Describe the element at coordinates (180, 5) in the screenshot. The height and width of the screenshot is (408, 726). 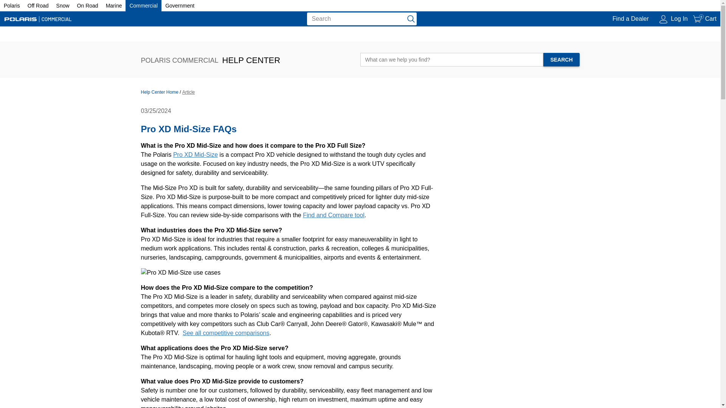
I see `Off Road` at that location.